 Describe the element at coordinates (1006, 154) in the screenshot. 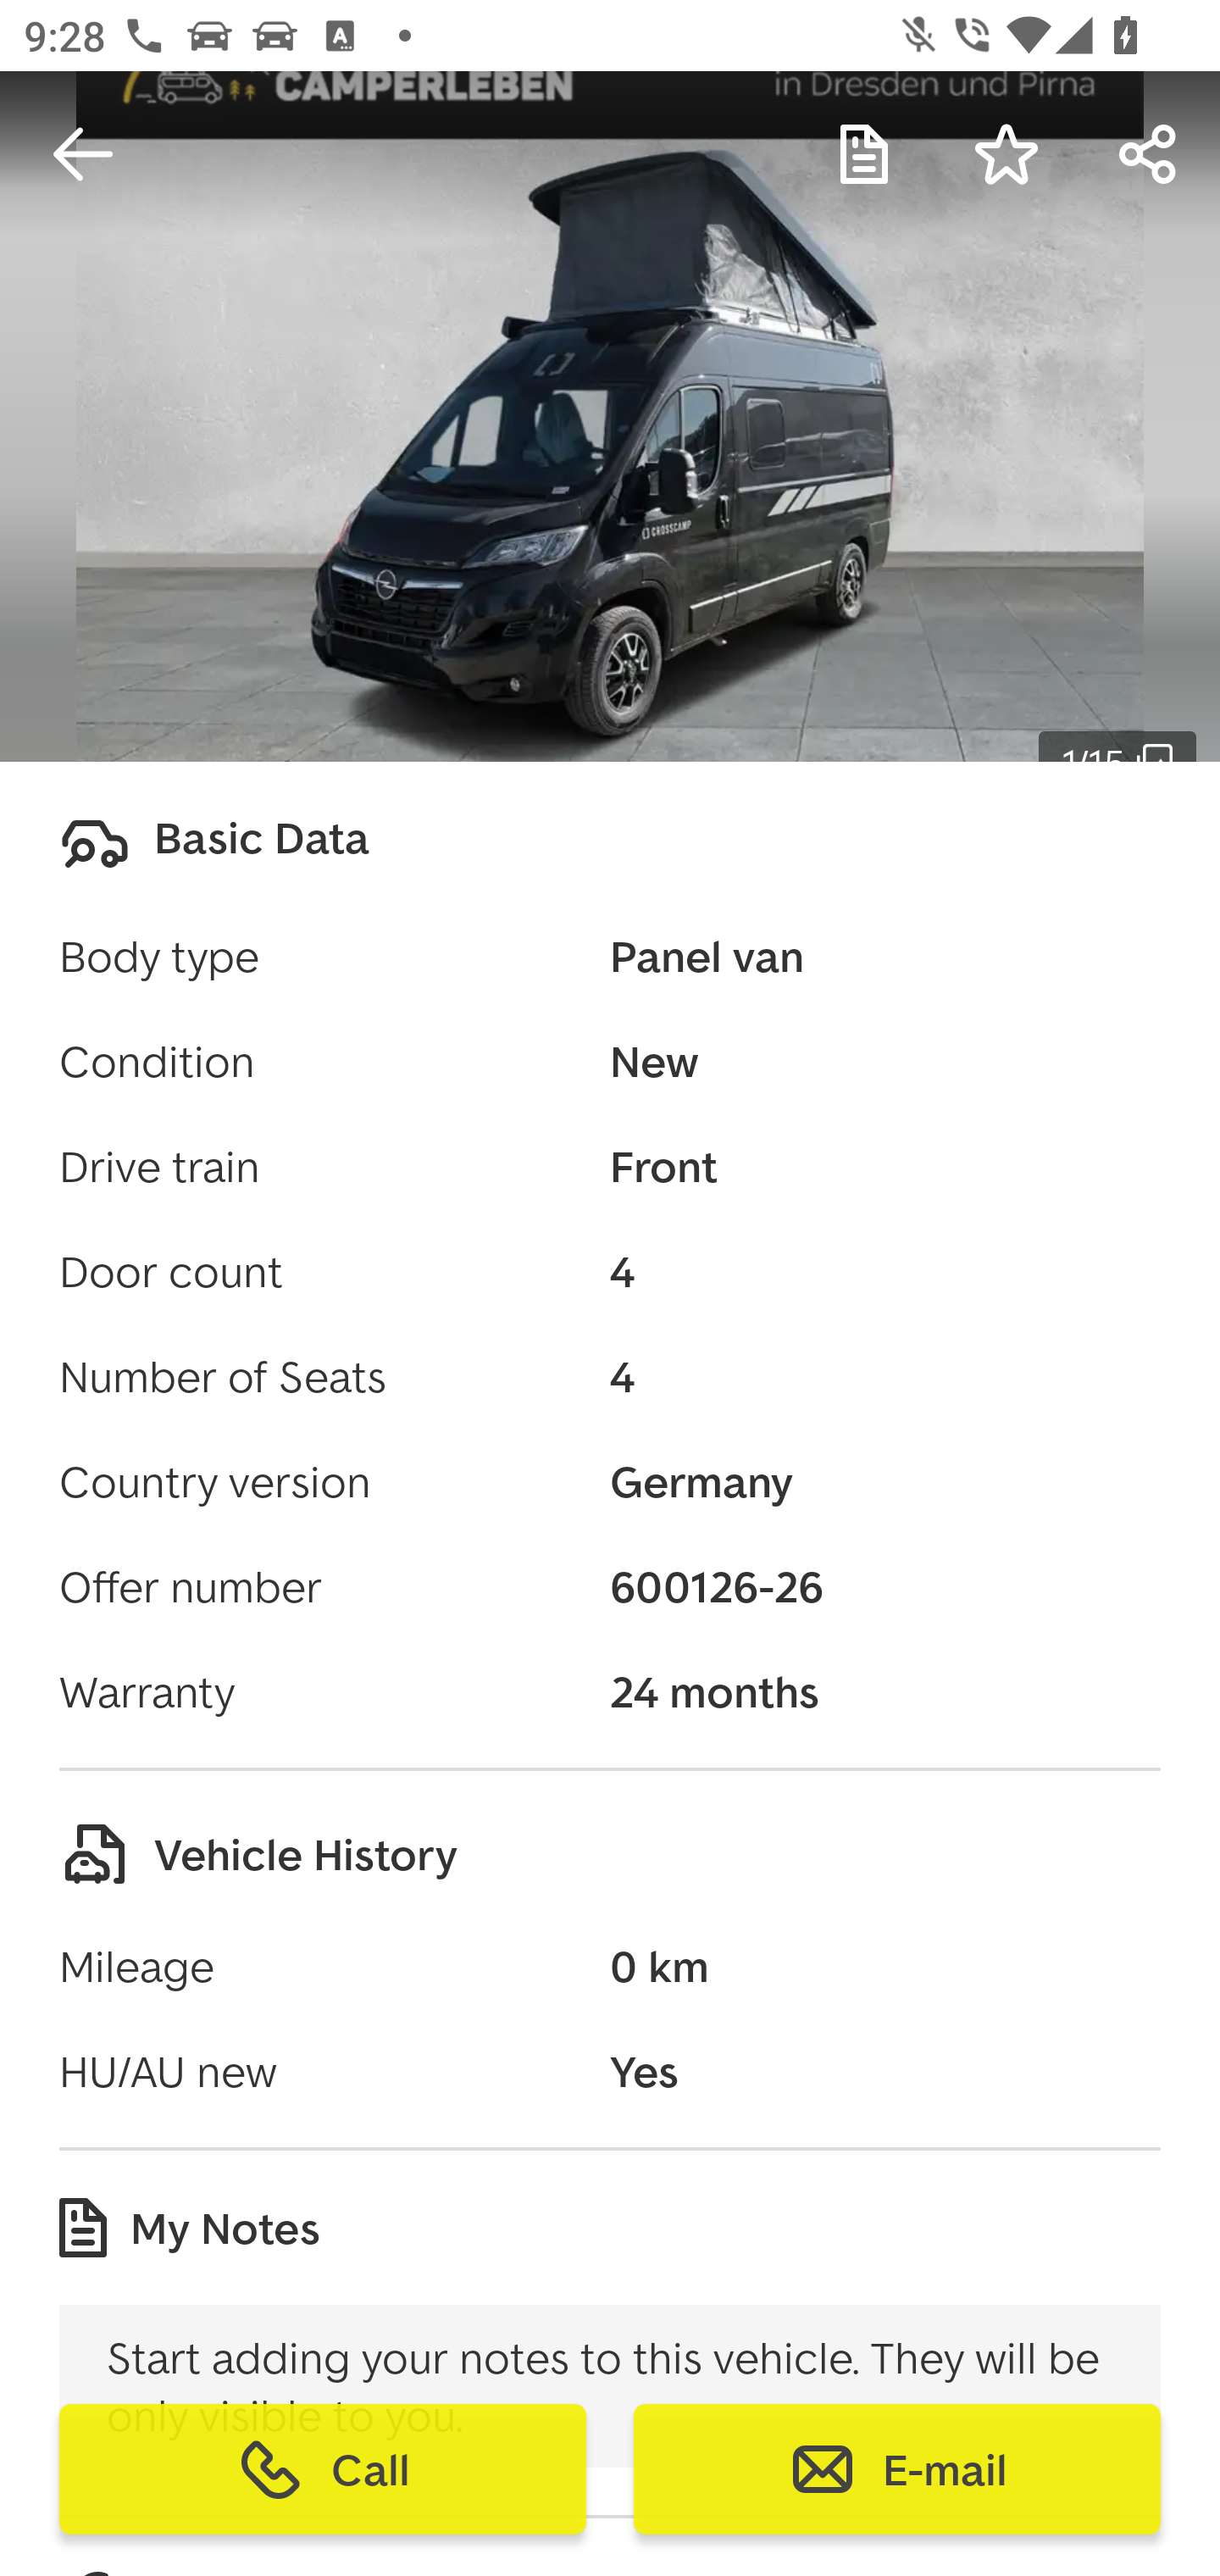

I see `Save` at that location.